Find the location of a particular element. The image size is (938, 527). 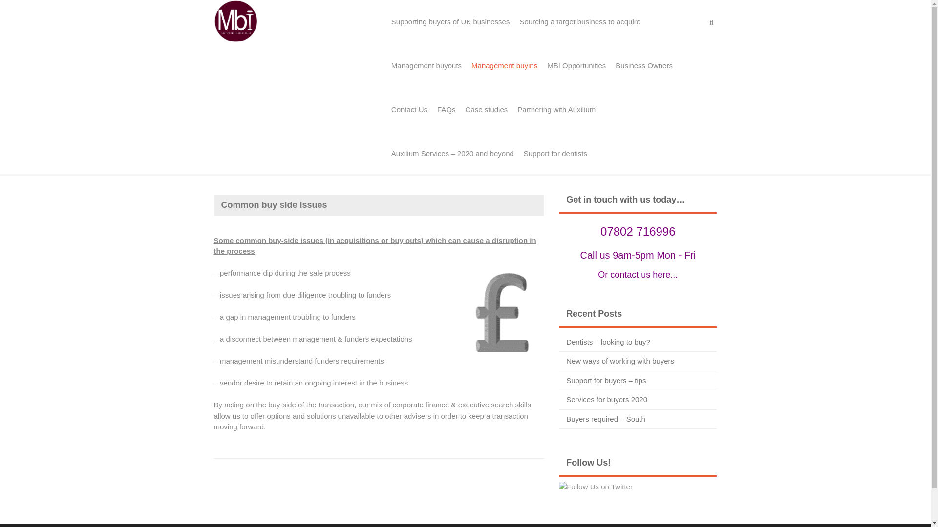

Sourcing a target business to acquire is located at coordinates (579, 21).